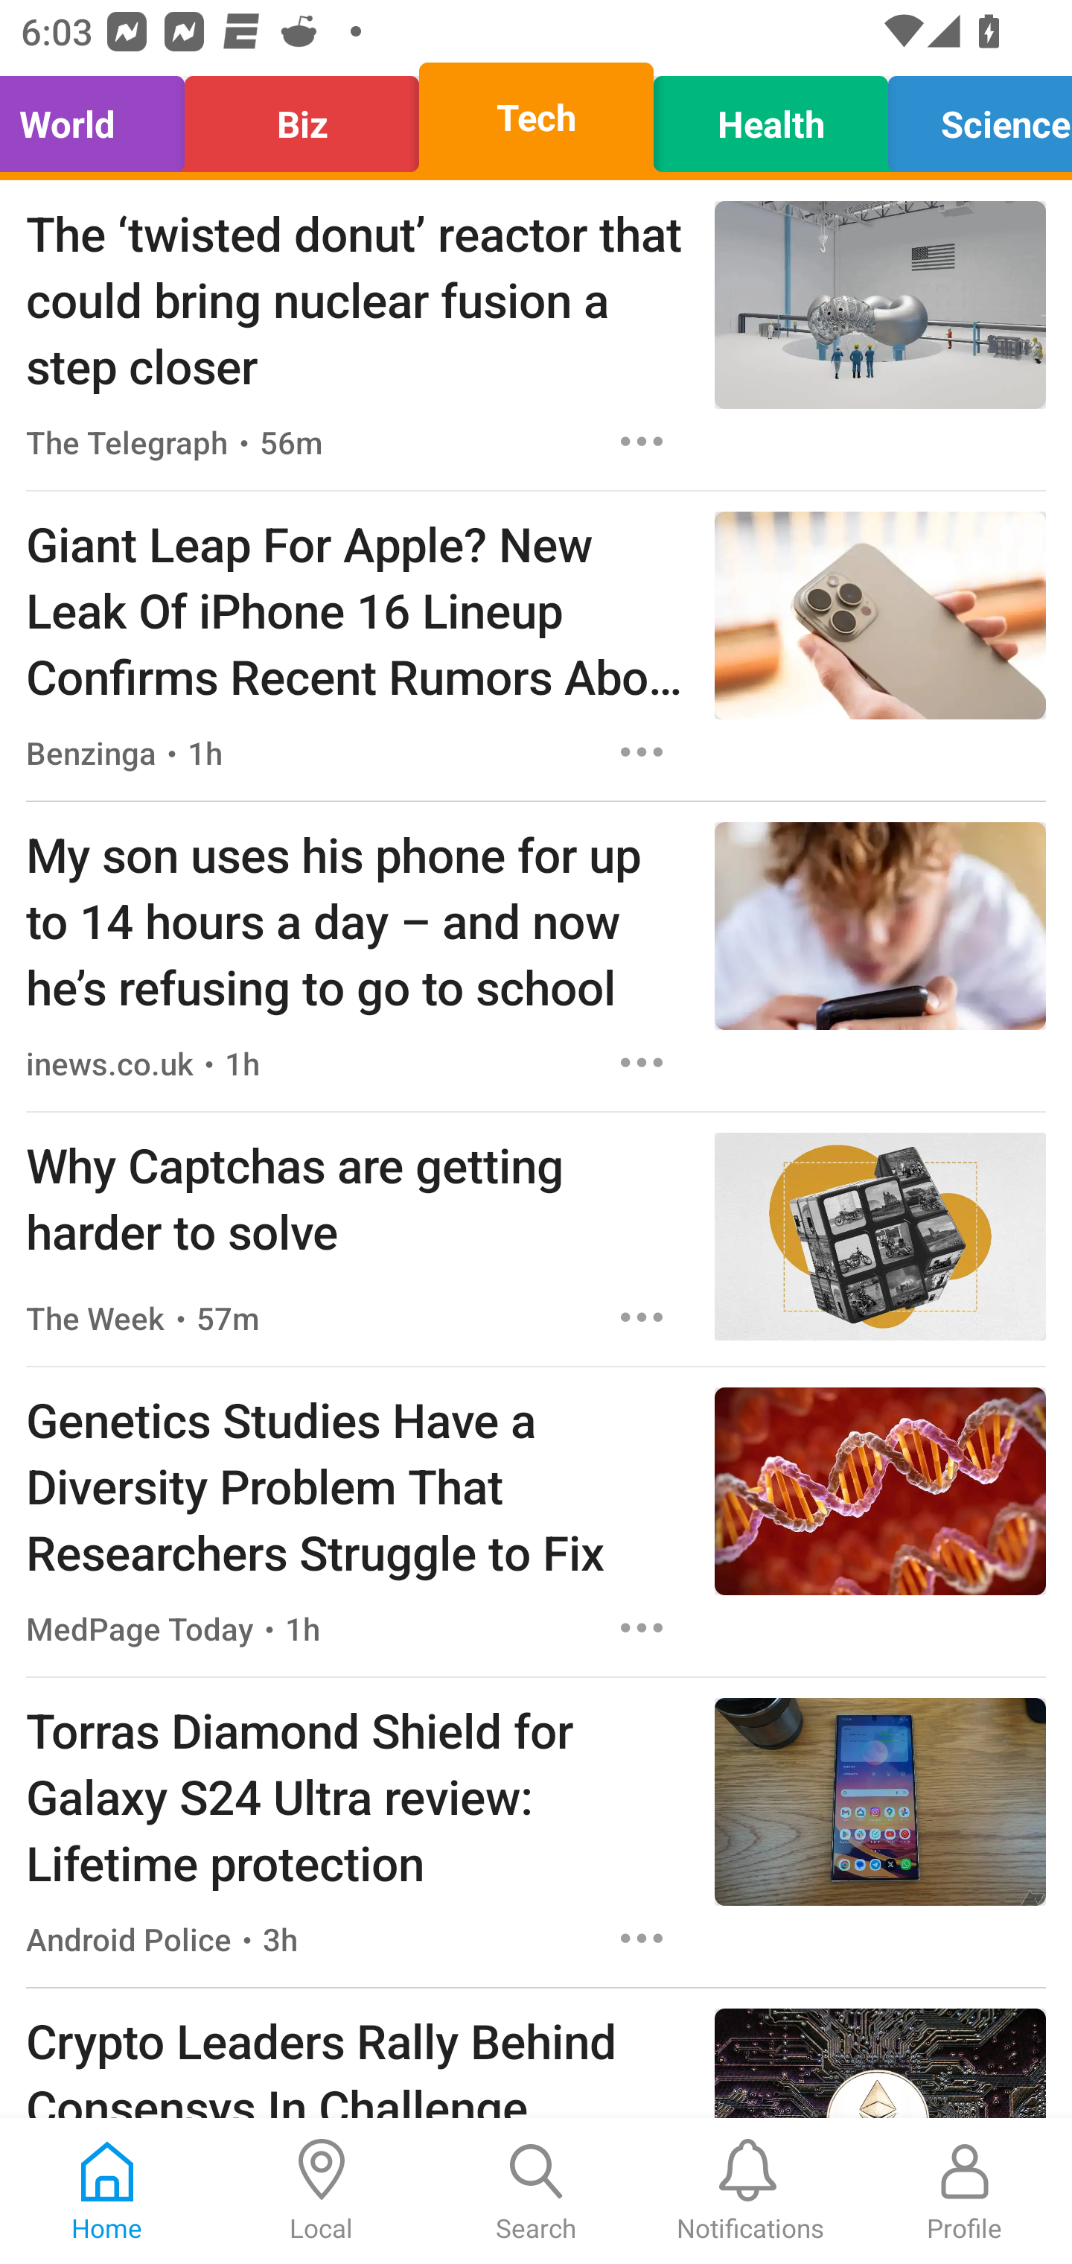  I want to click on World, so click(100, 118).